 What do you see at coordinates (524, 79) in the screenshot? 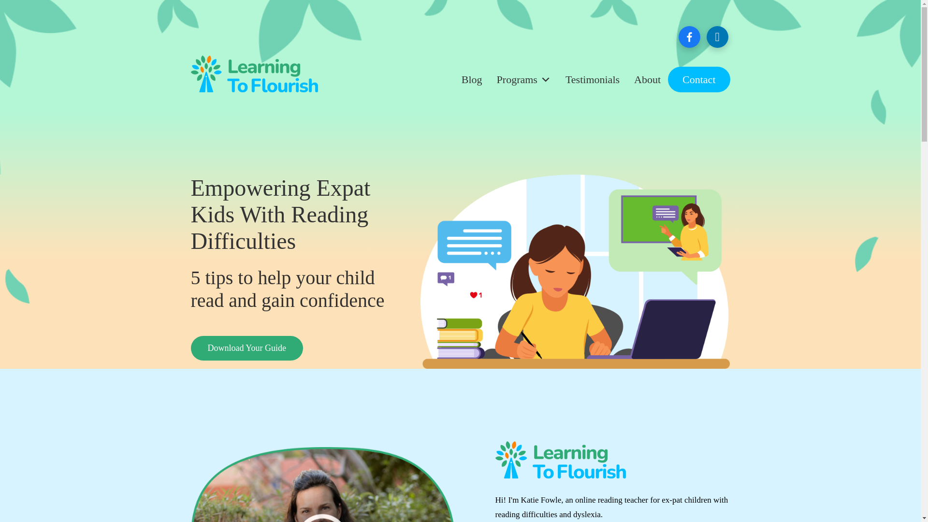
I see `Programs` at bounding box center [524, 79].